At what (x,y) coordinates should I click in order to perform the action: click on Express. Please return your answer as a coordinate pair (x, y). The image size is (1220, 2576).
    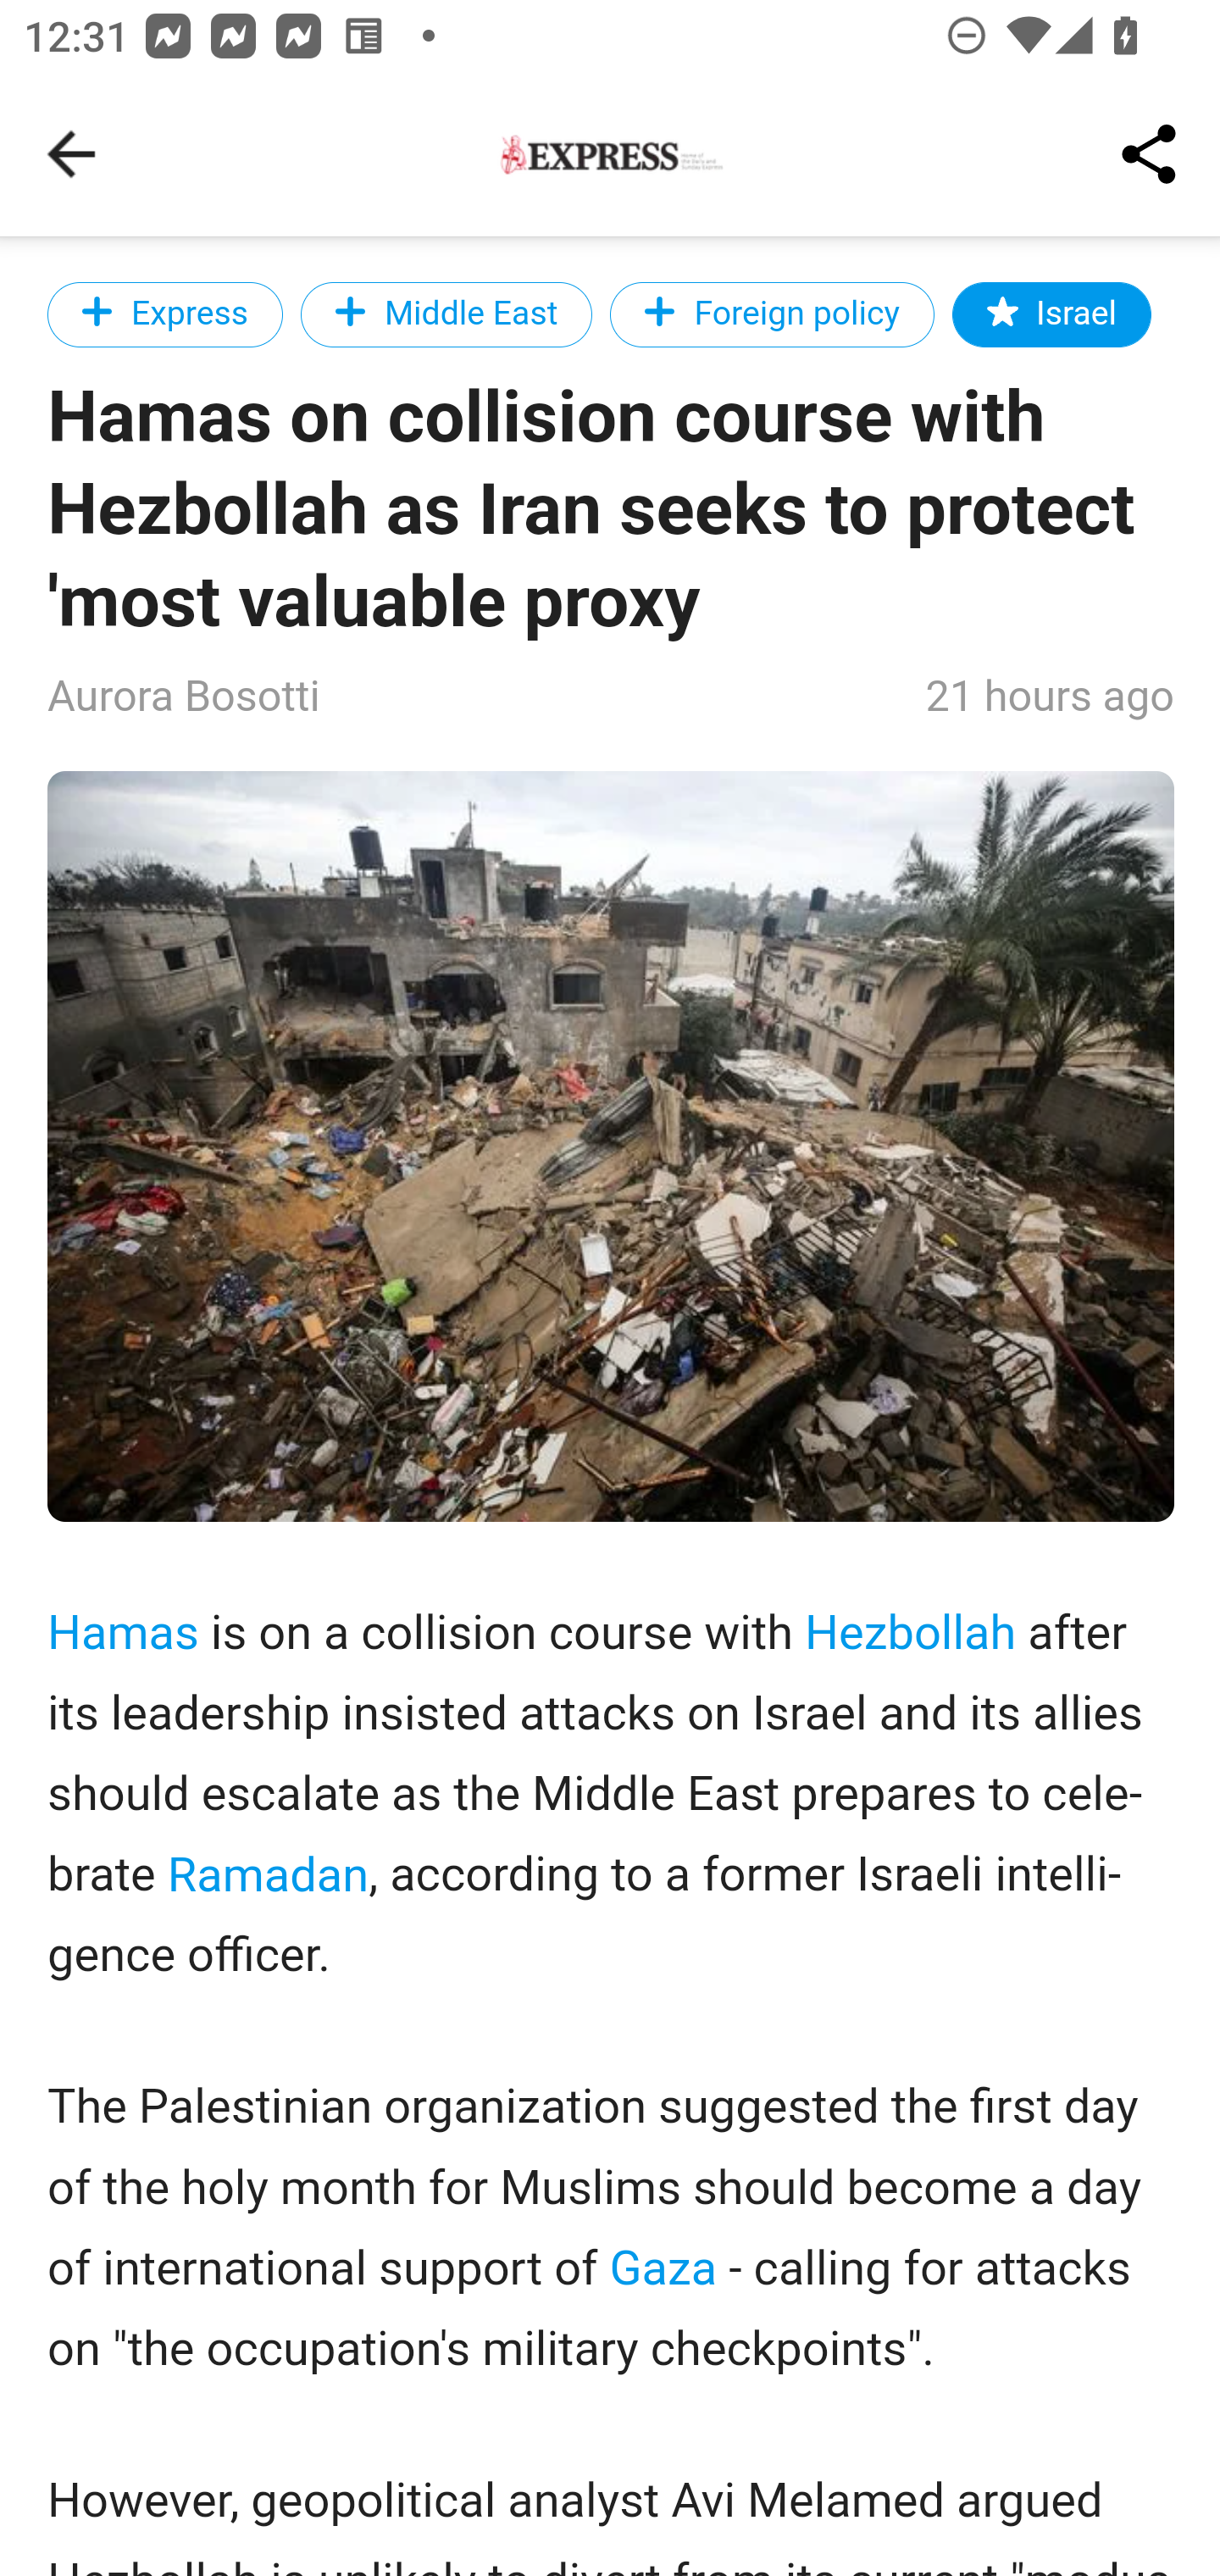
    Looking at the image, I should click on (166, 314).